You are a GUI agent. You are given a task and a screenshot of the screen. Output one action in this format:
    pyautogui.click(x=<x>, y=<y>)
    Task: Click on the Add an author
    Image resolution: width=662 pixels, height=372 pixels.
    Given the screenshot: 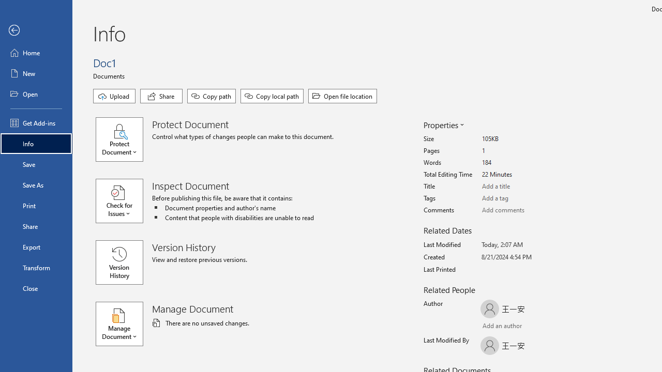 What is the action you would take?
    pyautogui.click(x=491, y=327)
    